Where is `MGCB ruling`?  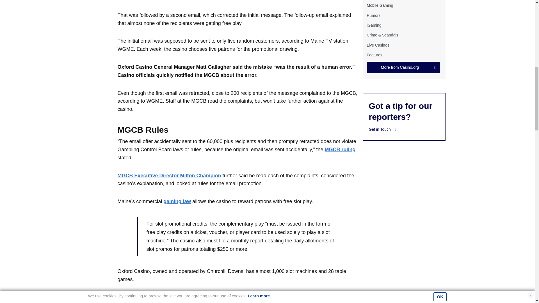
MGCB ruling is located at coordinates (340, 149).